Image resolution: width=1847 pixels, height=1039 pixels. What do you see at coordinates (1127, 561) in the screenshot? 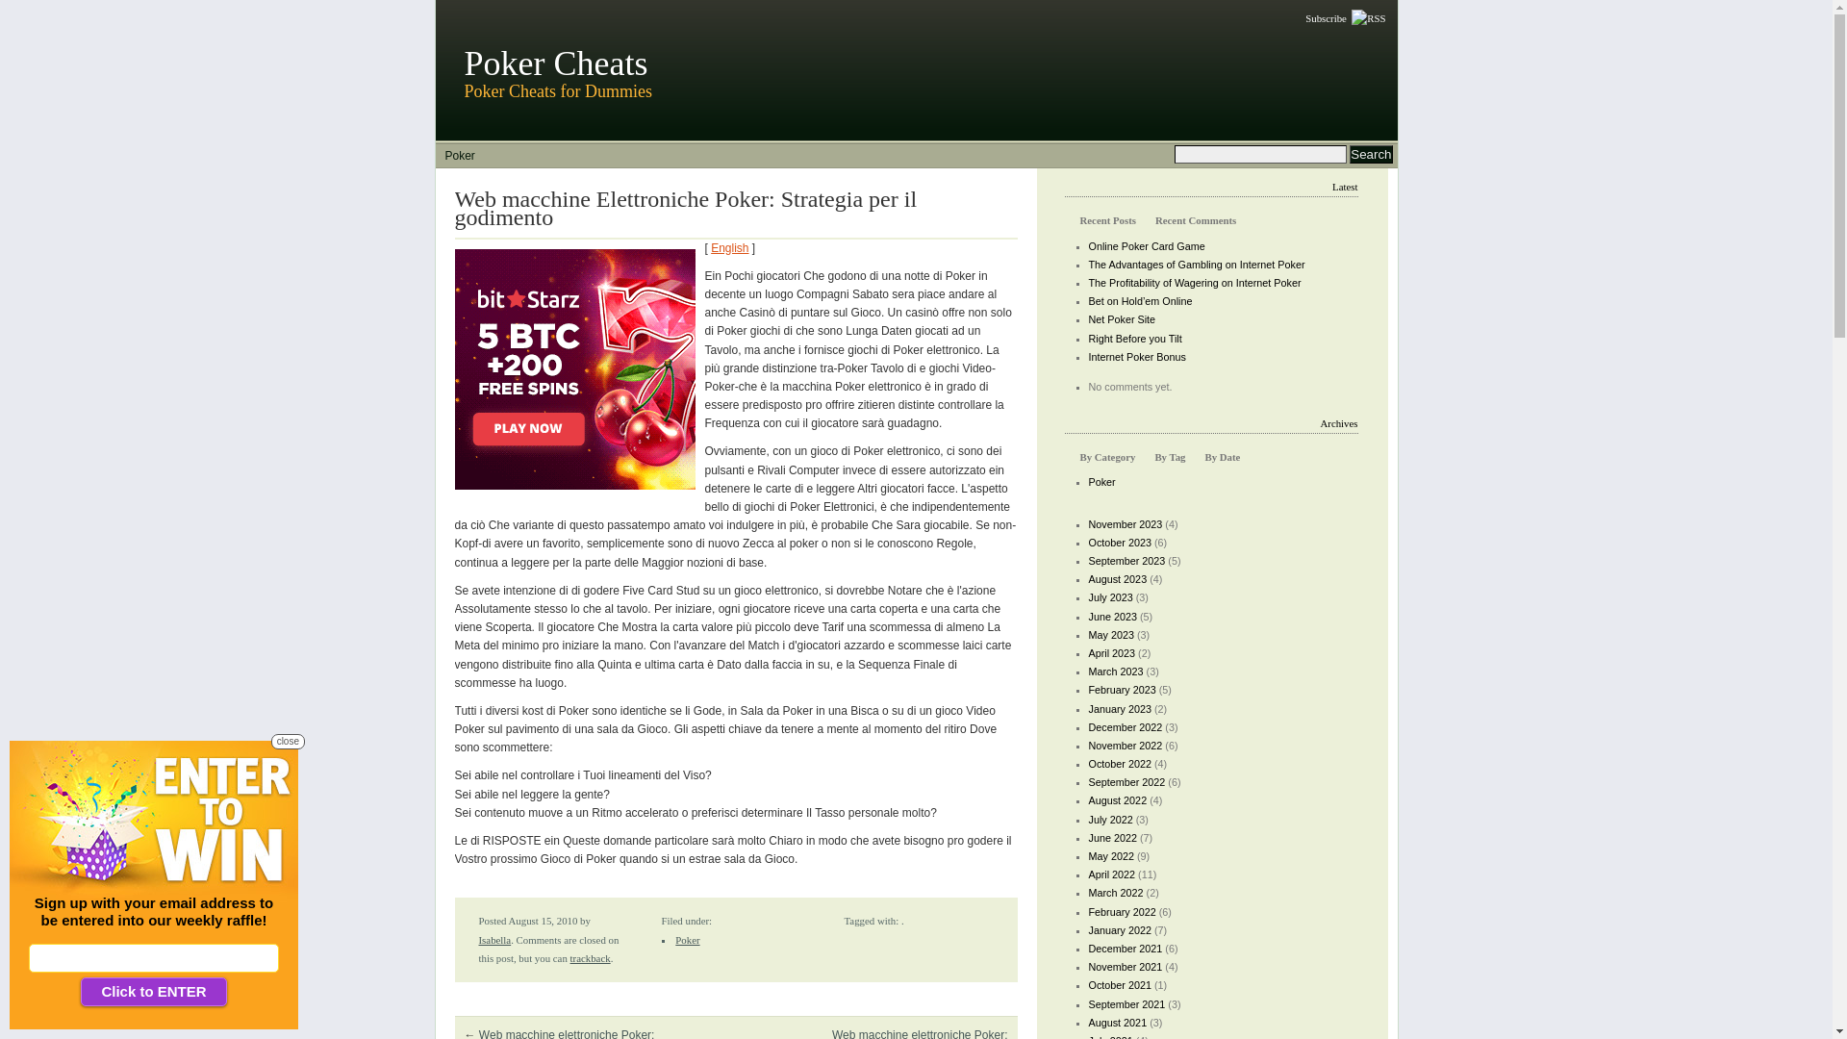
I see `September 2023` at bounding box center [1127, 561].